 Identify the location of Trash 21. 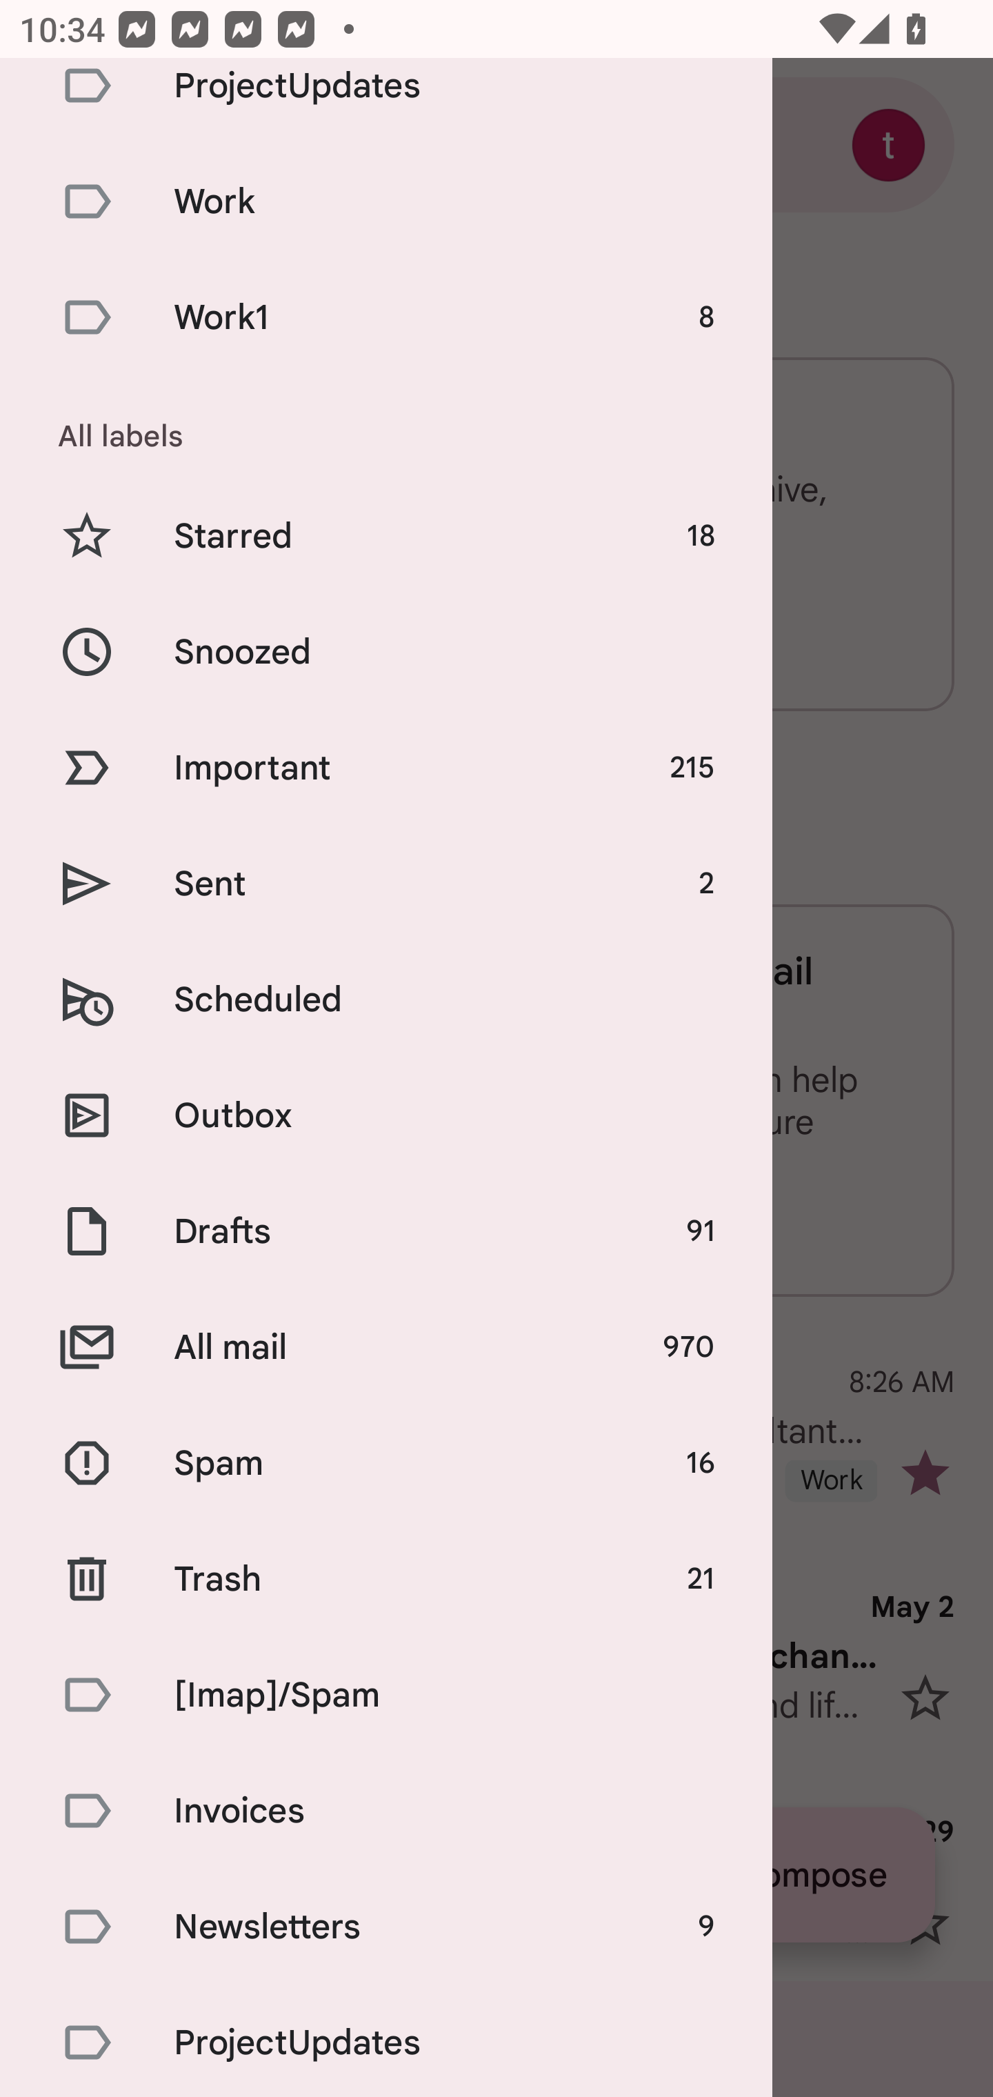
(386, 1579).